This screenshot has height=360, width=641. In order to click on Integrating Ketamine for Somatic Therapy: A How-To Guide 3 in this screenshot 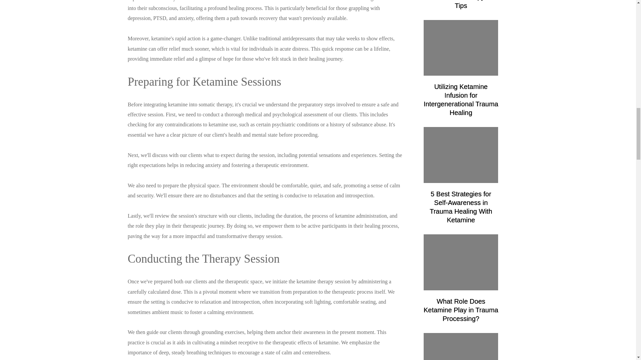, I will do `click(461, 48)`.